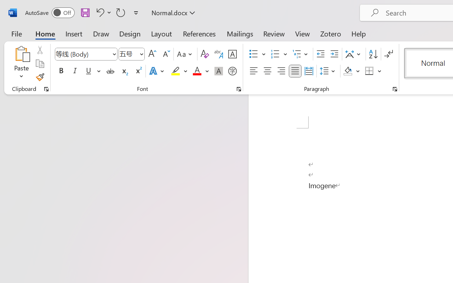 The width and height of the screenshot is (453, 283). Describe the element at coordinates (321, 54) in the screenshot. I see `Decrease Indent` at that location.